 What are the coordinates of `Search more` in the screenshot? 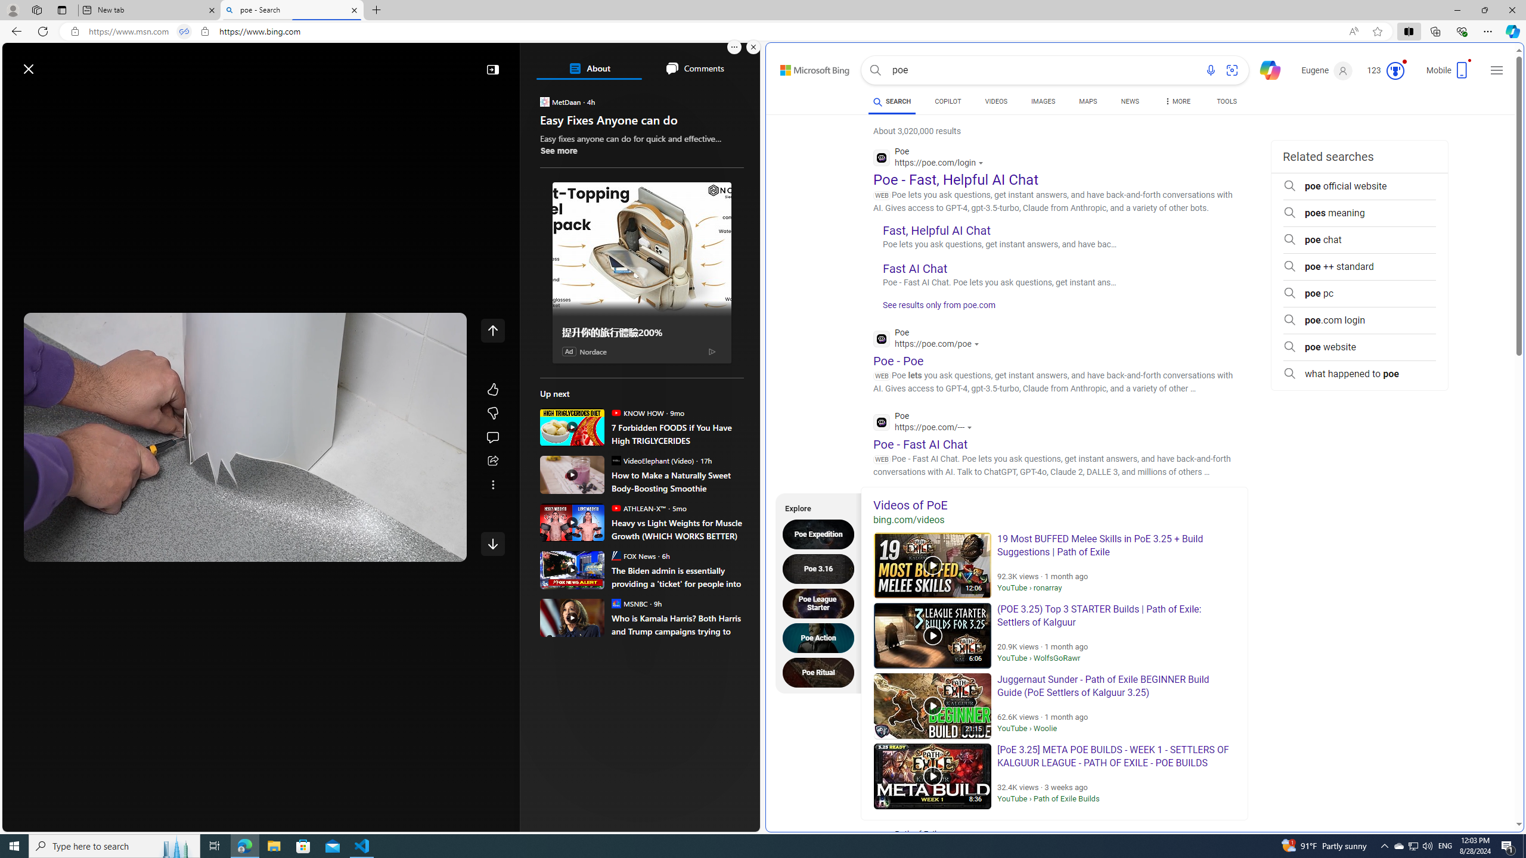 It's located at (1492, 789).